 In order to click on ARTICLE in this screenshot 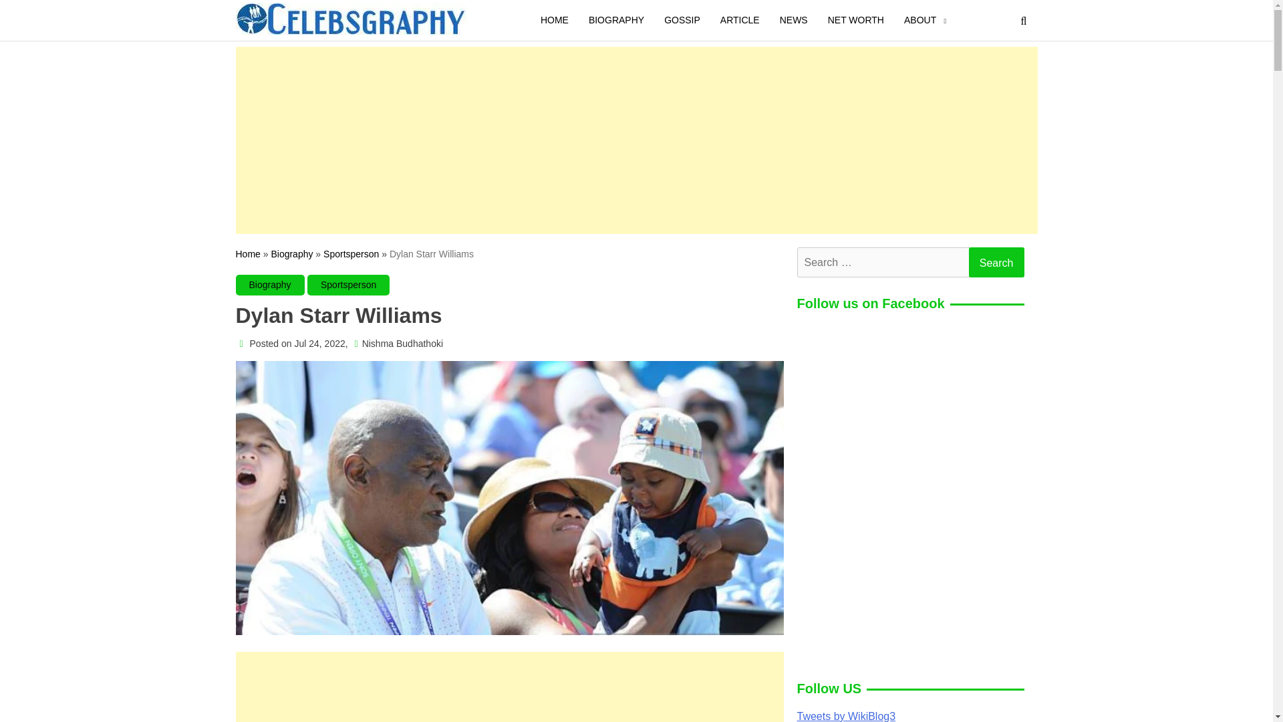, I will do `click(740, 20)`.